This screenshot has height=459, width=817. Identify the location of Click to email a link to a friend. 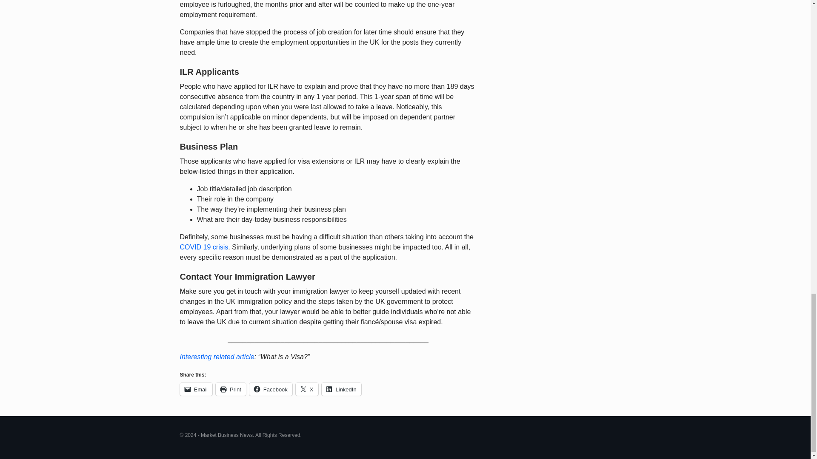
(196, 389).